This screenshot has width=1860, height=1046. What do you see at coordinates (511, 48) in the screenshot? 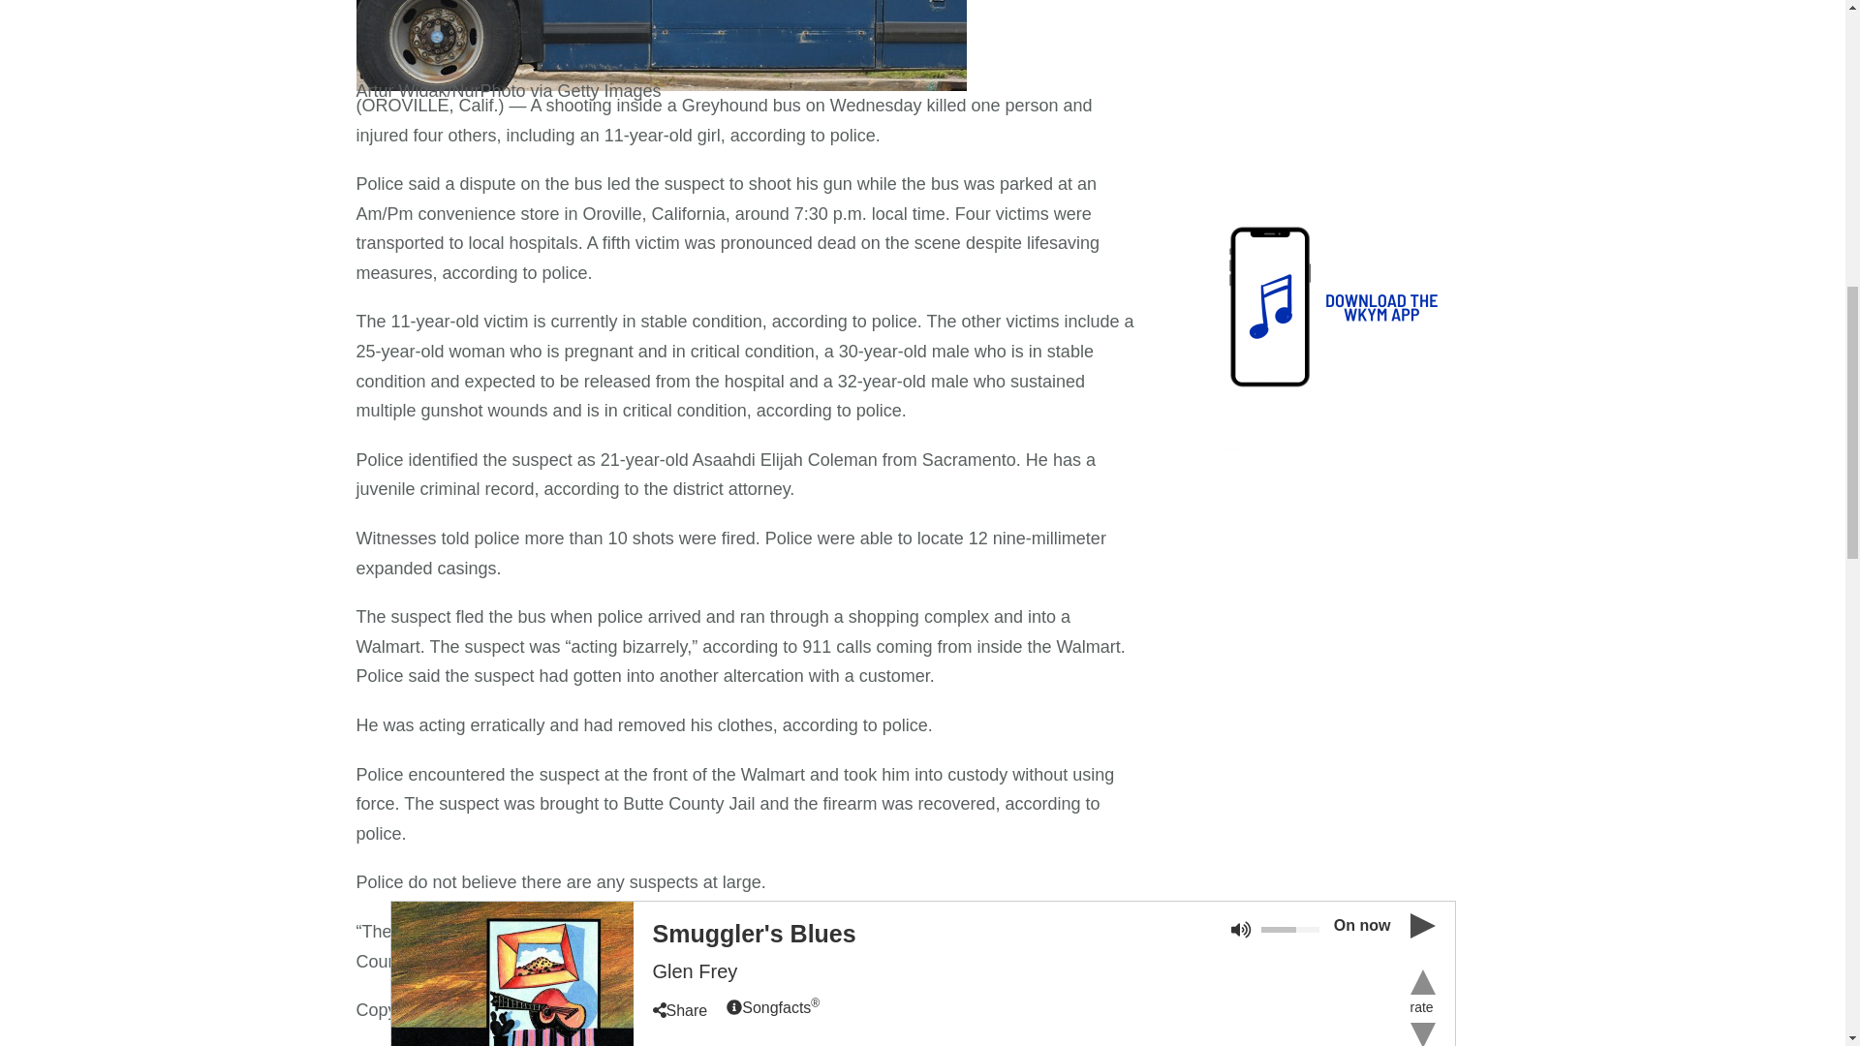
I see `Expand` at bounding box center [511, 48].